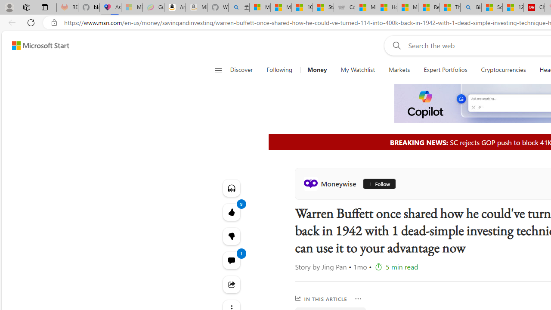 This screenshot has height=310, width=551. Describe the element at coordinates (513, 8) in the screenshot. I see `12 Popular Science Lies that Must be Corrected` at that location.